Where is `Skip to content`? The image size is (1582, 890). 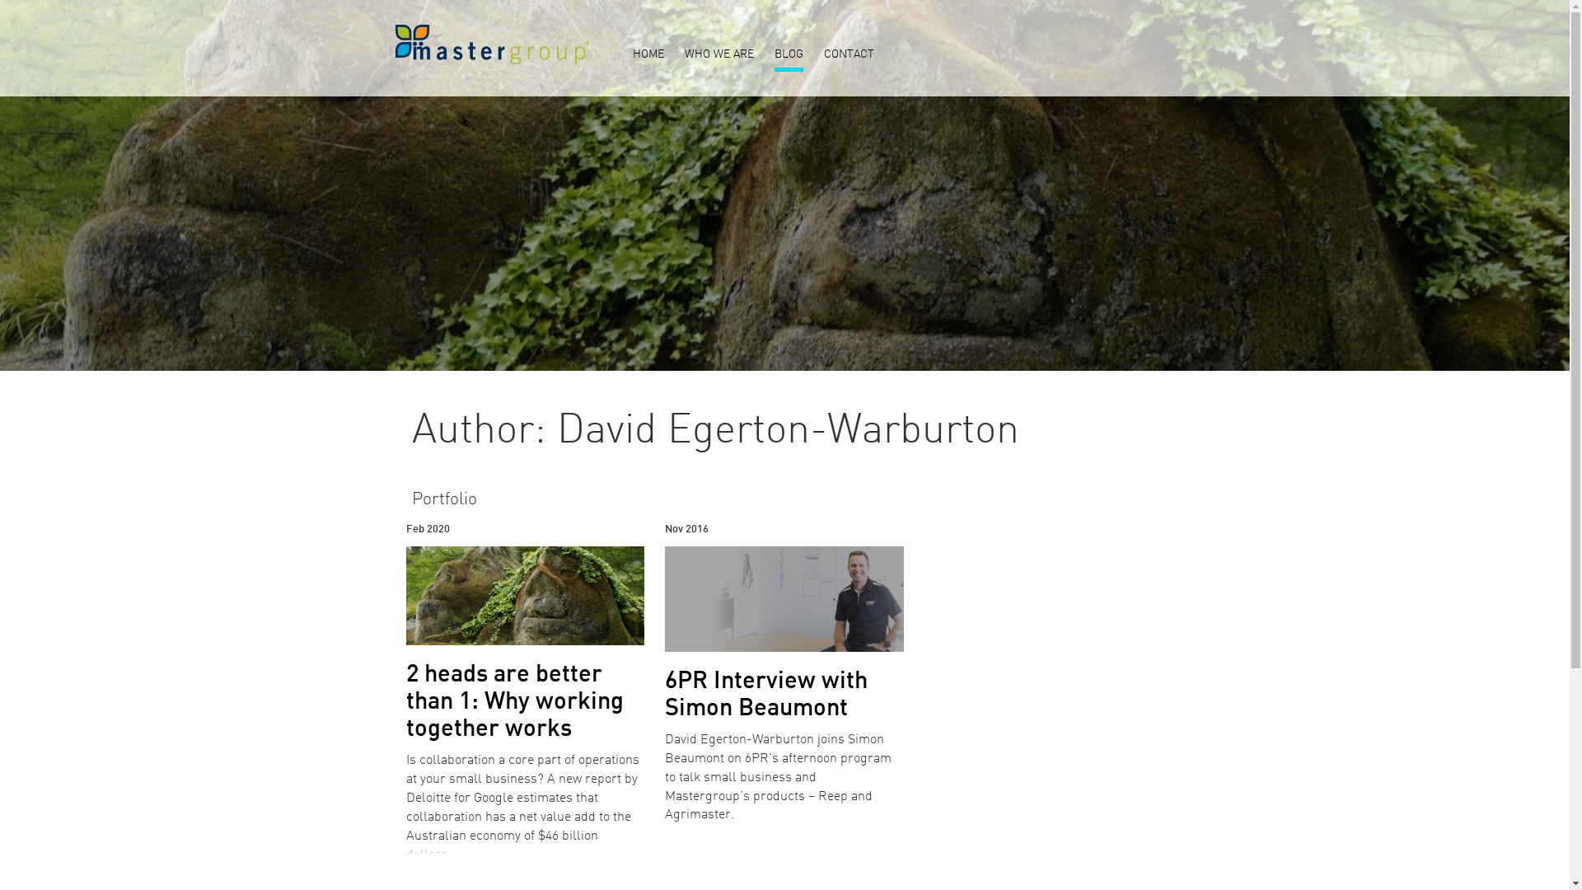 Skip to content is located at coordinates (0, 0).